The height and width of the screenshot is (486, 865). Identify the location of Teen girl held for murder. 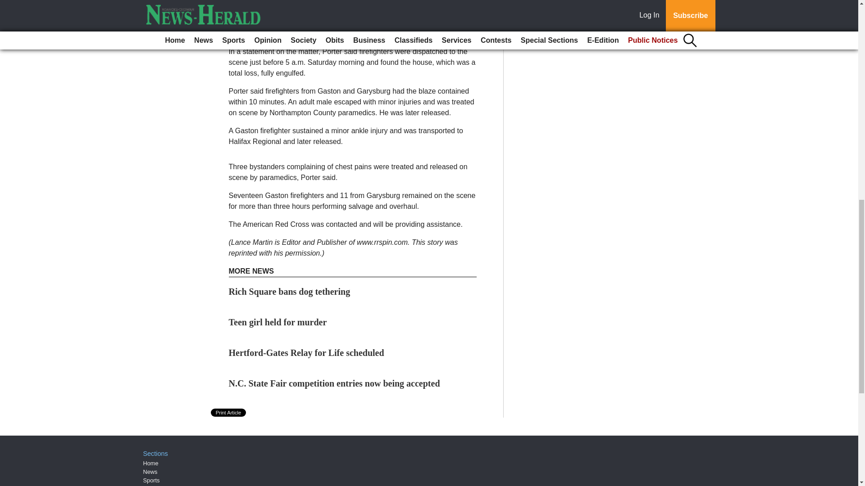
(278, 322).